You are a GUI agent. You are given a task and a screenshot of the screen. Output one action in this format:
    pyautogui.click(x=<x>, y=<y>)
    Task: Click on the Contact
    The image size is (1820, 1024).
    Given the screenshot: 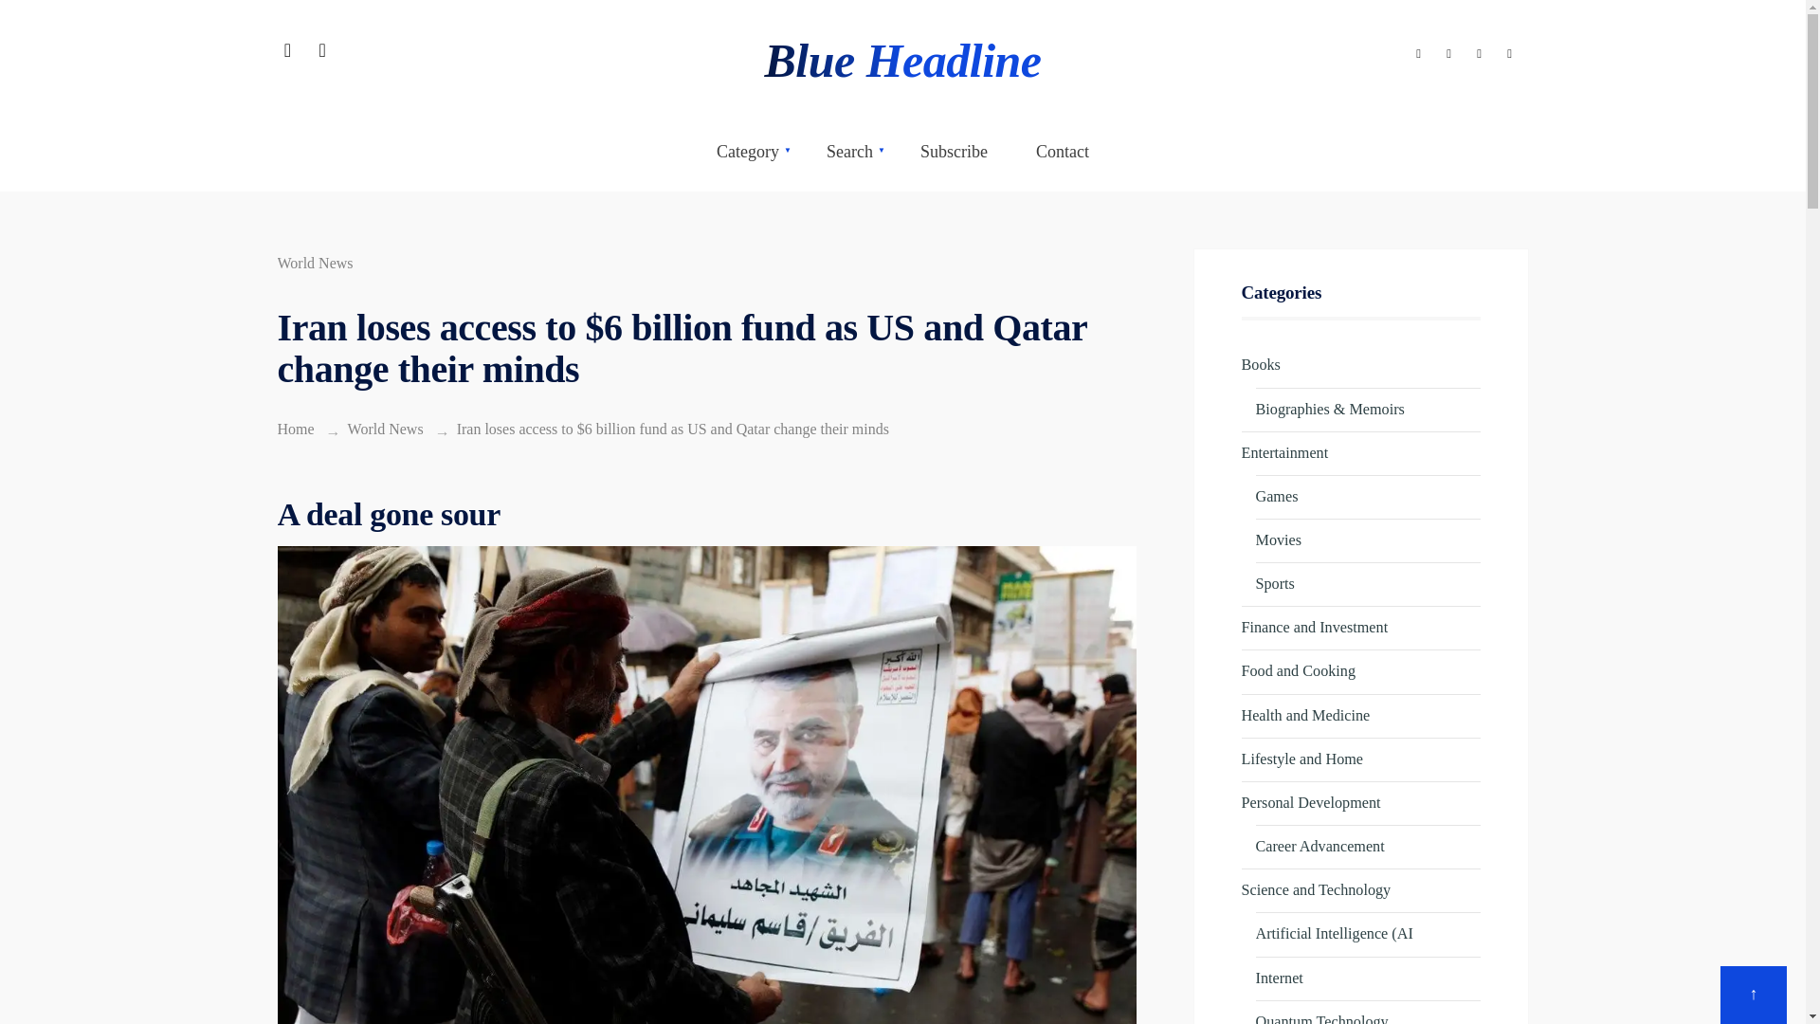 What is the action you would take?
    pyautogui.click(x=1062, y=152)
    